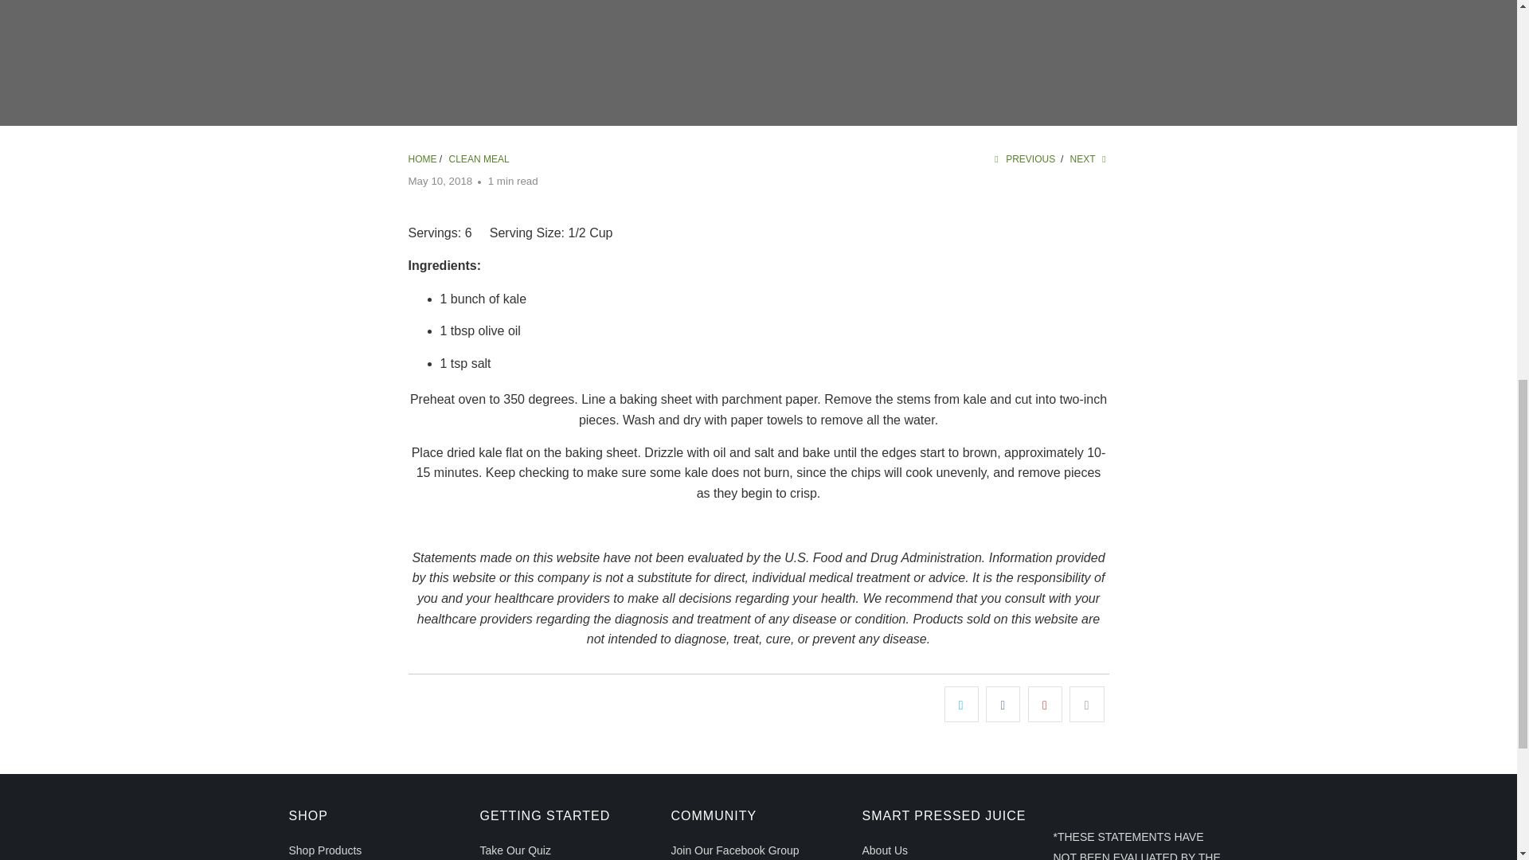  What do you see at coordinates (1086, 704) in the screenshot?
I see `Email this to a friend` at bounding box center [1086, 704].